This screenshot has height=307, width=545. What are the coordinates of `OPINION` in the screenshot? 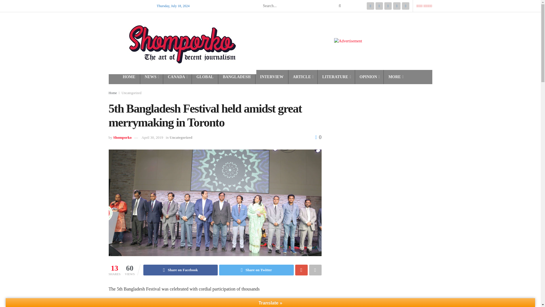 It's located at (370, 77).